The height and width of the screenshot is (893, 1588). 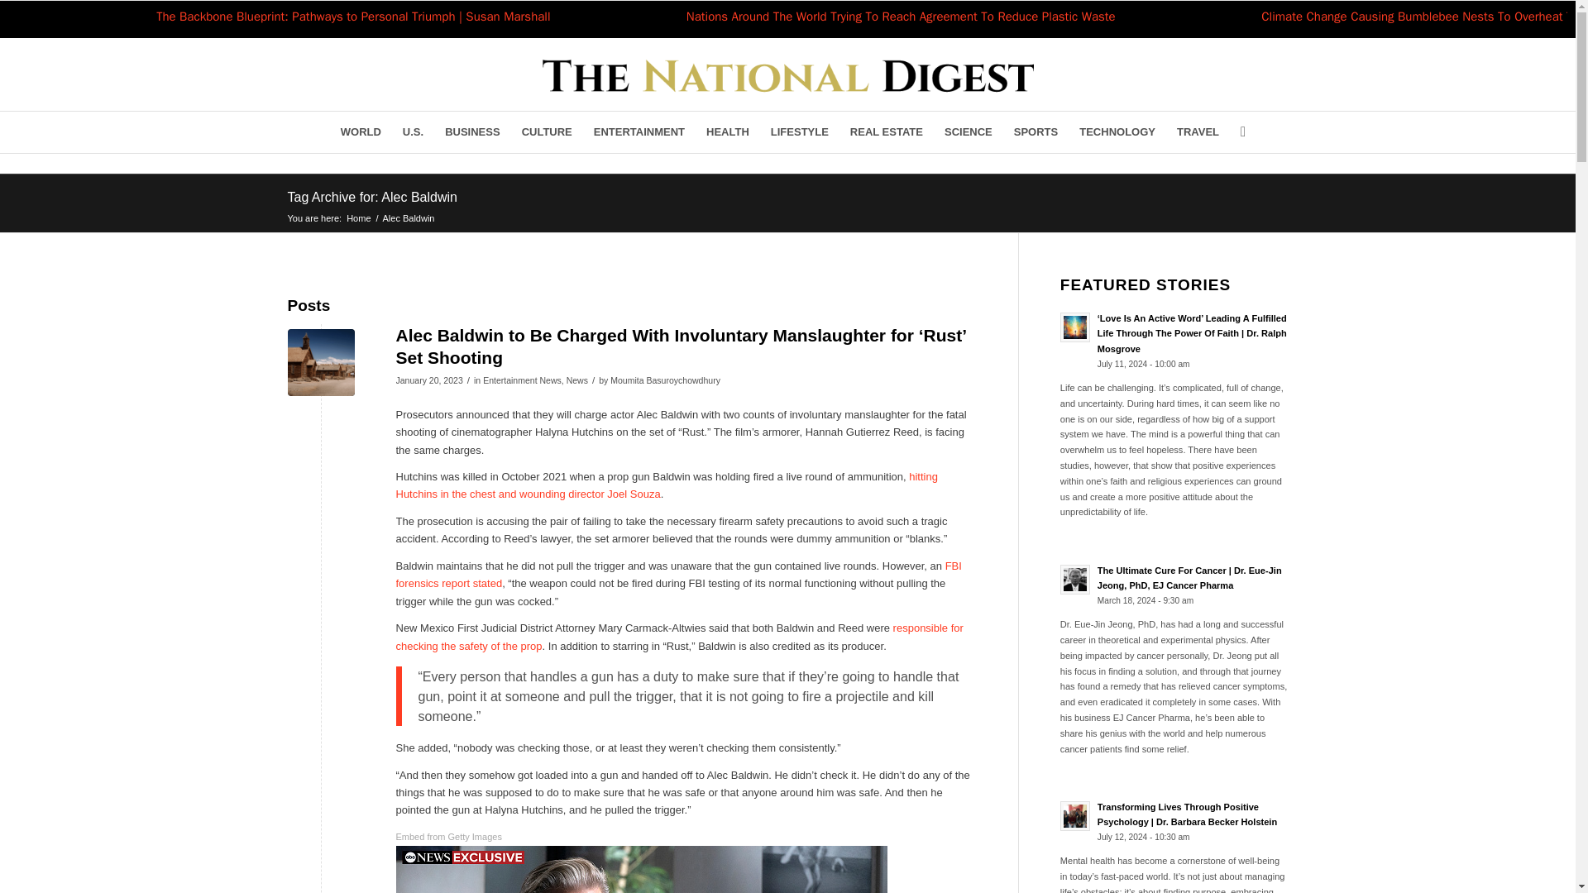 What do you see at coordinates (413, 132) in the screenshot?
I see `U.S.` at bounding box center [413, 132].